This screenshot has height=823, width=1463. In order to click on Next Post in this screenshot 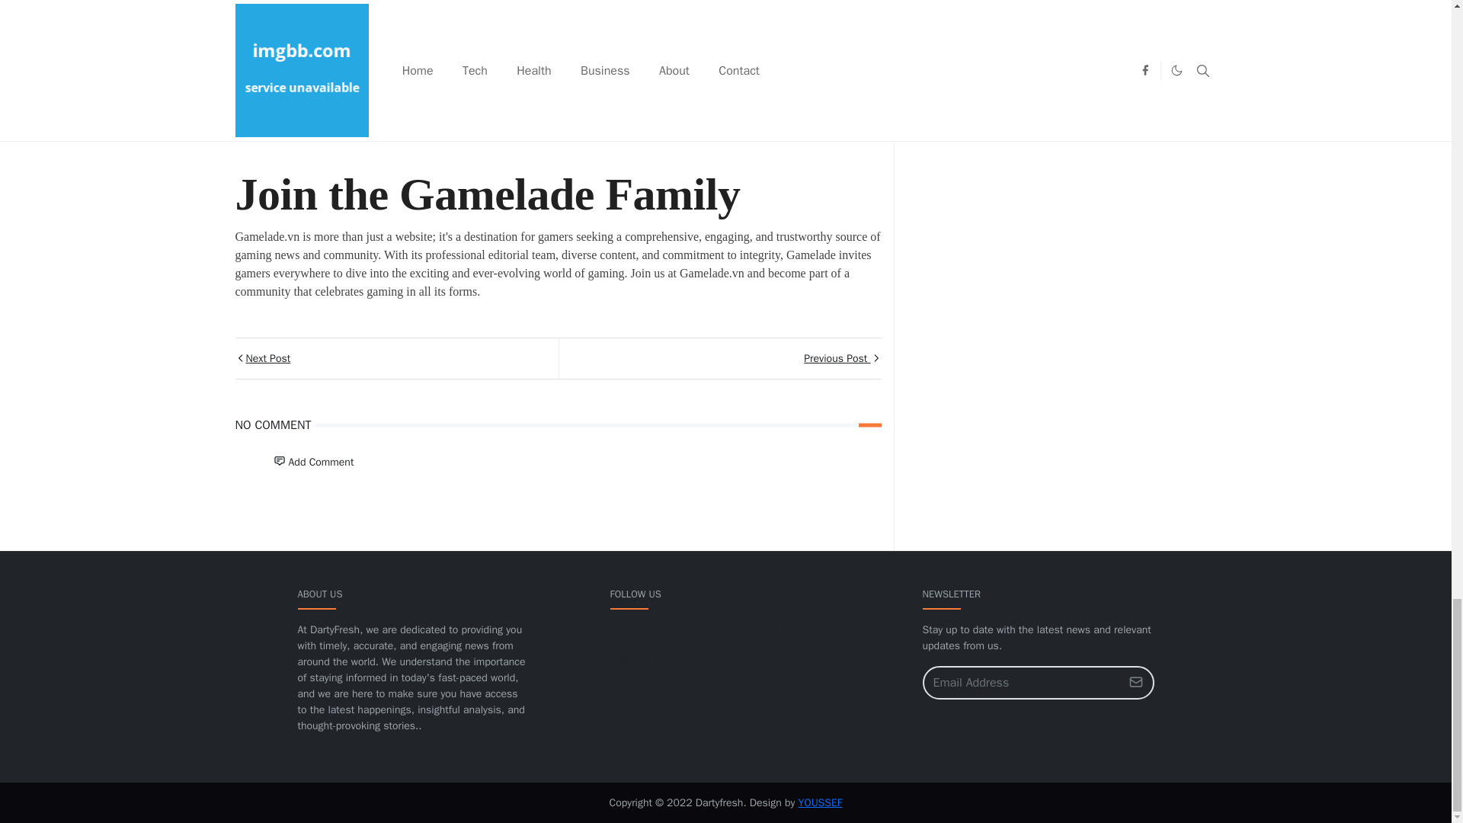, I will do `click(395, 358)`.